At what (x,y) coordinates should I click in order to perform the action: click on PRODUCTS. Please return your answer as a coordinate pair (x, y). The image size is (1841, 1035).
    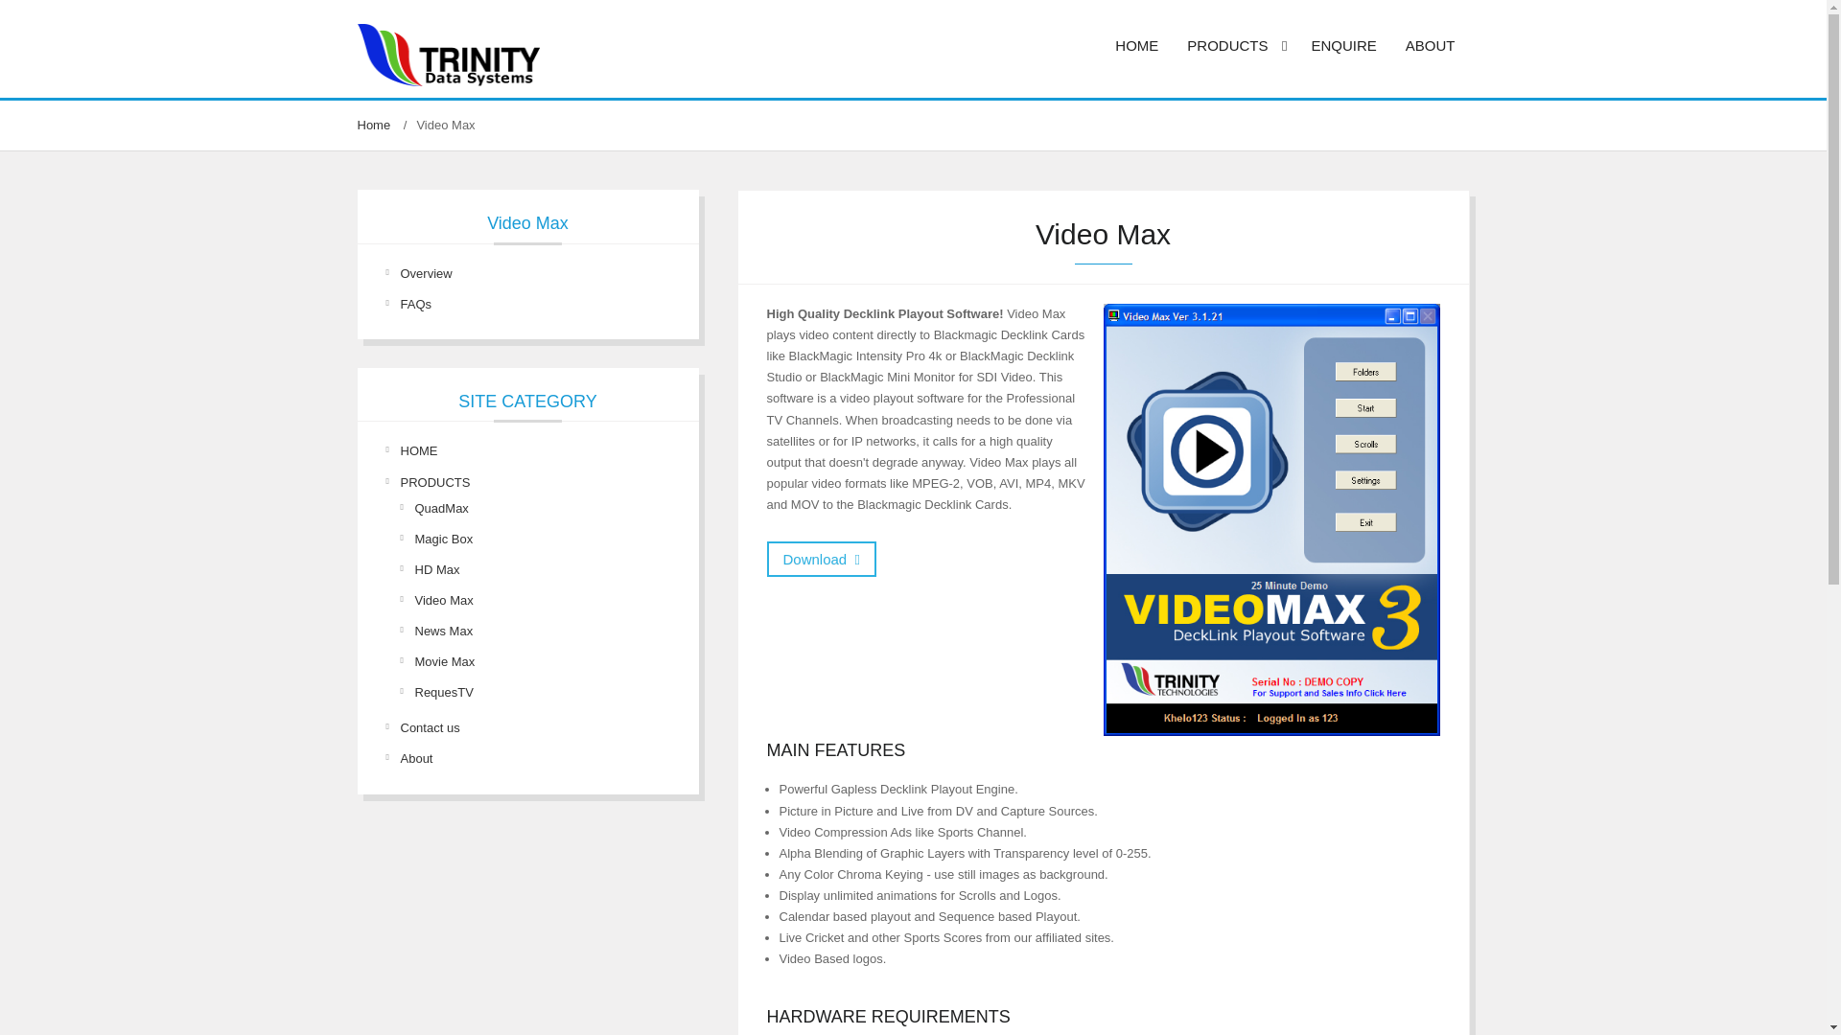
    Looking at the image, I should click on (435, 481).